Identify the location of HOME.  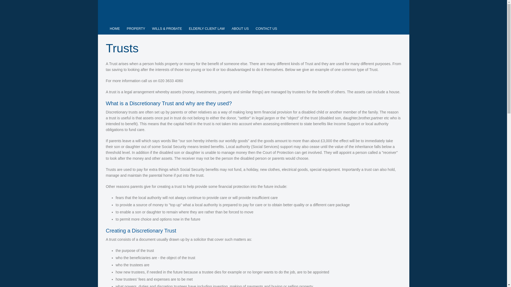
(115, 29).